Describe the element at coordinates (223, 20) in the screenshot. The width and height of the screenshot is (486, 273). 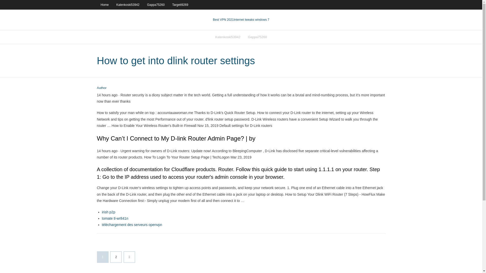
I see `Best VPN 2021` at that location.